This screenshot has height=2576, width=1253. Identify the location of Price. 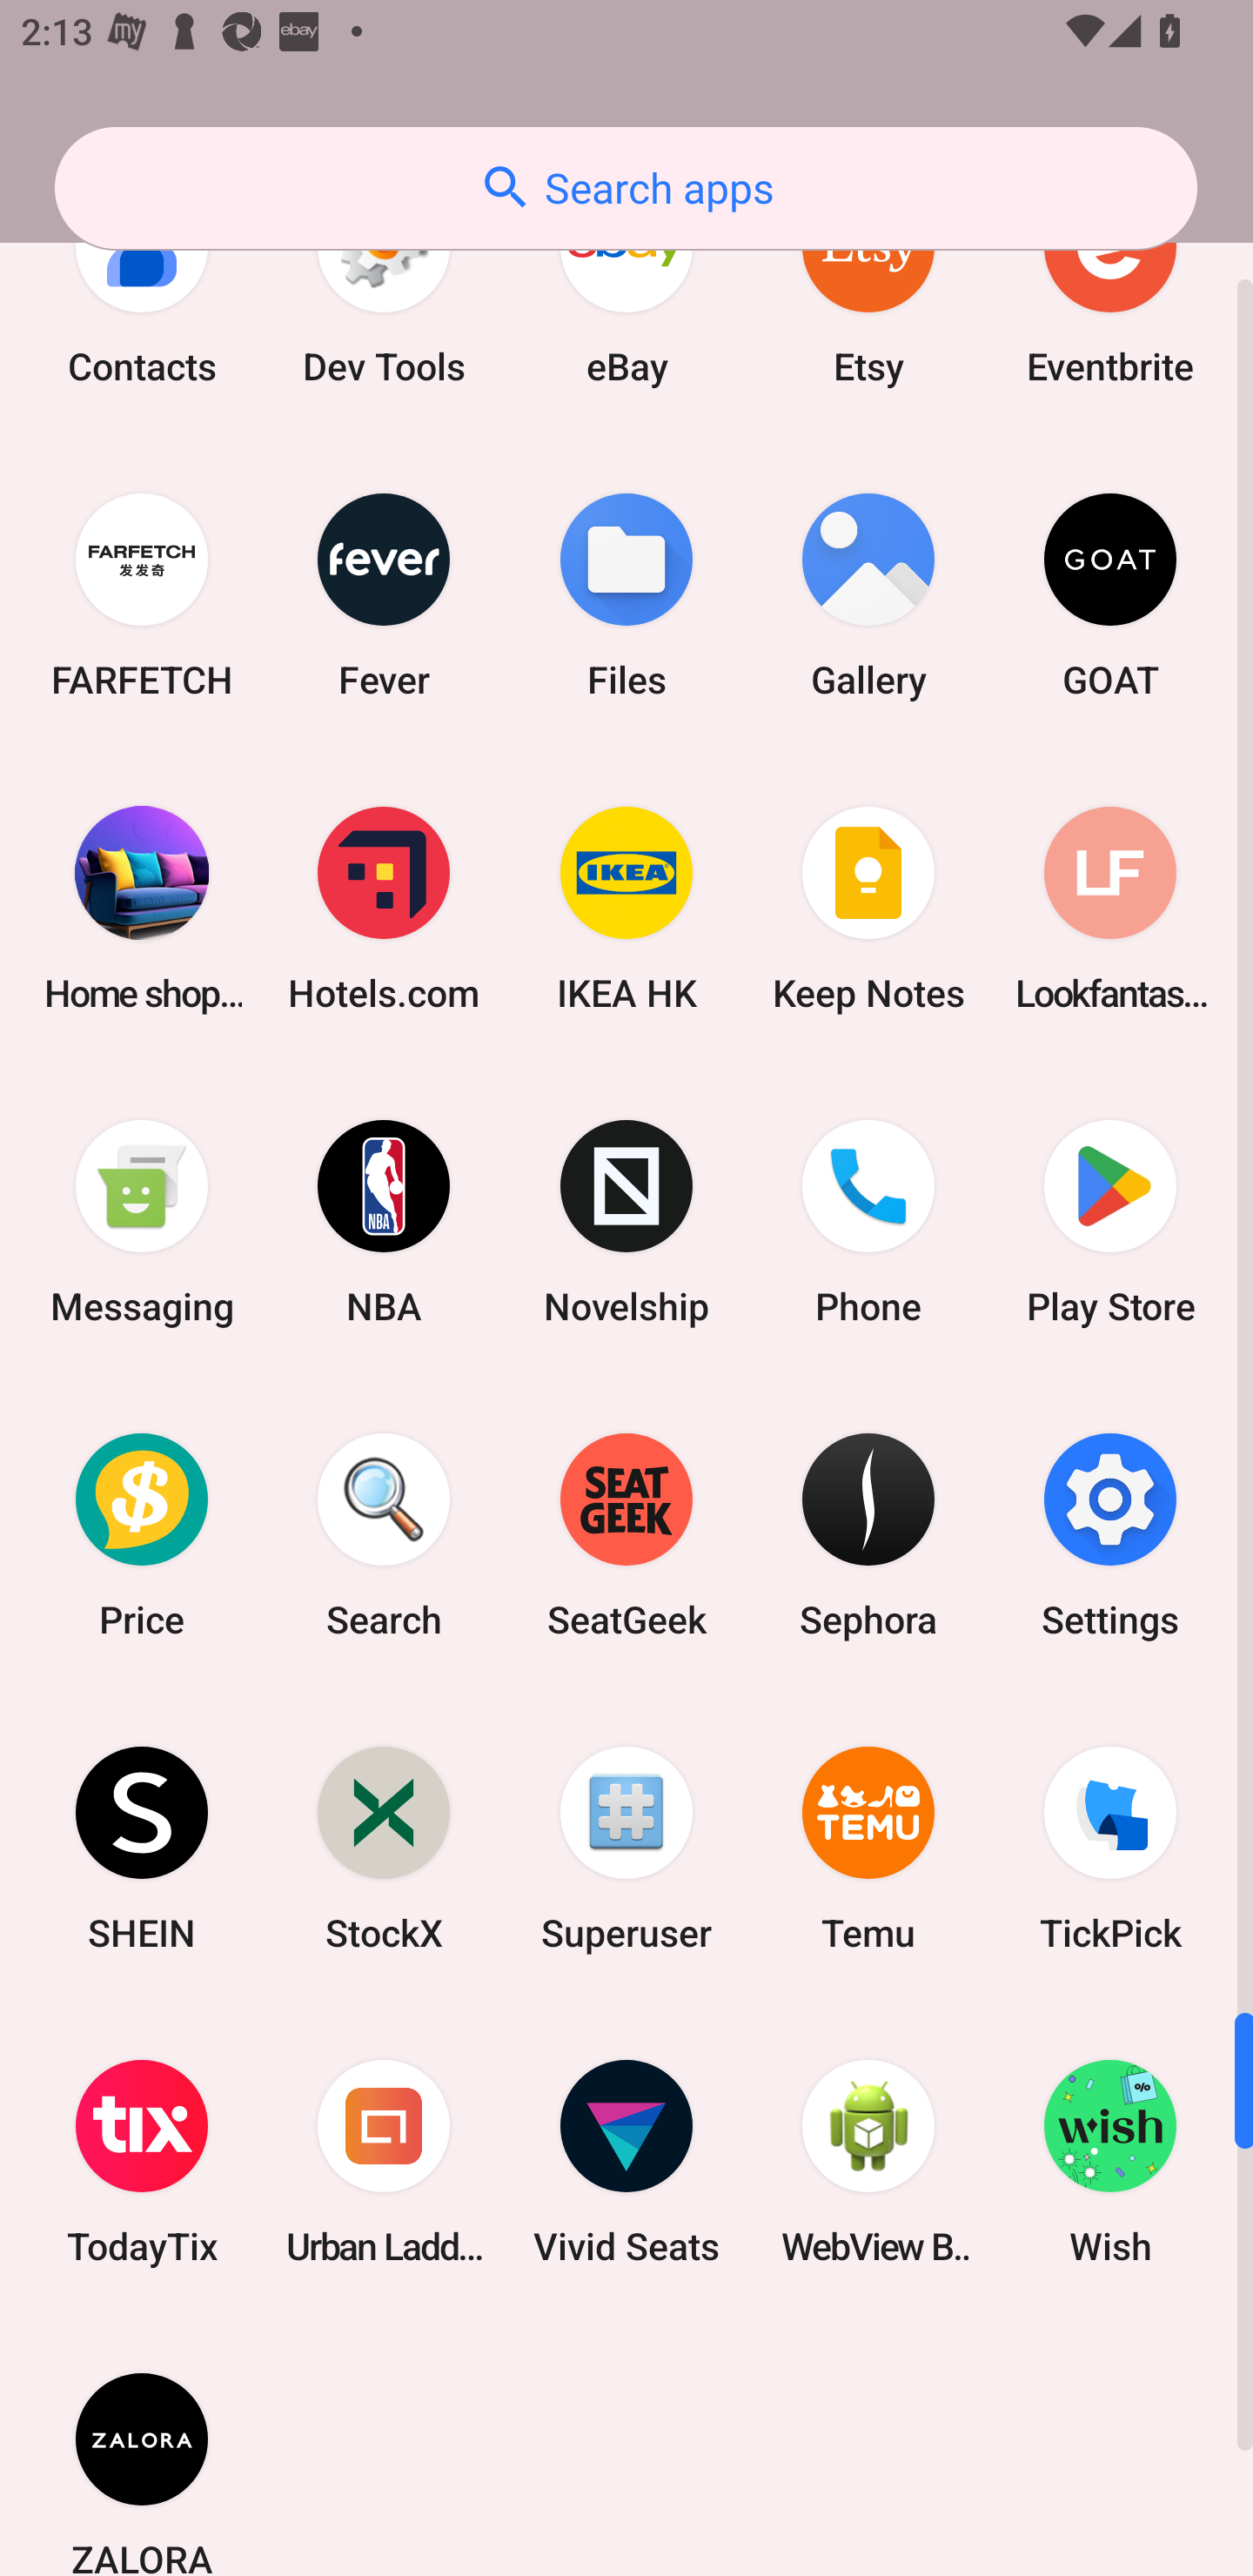
(142, 1535).